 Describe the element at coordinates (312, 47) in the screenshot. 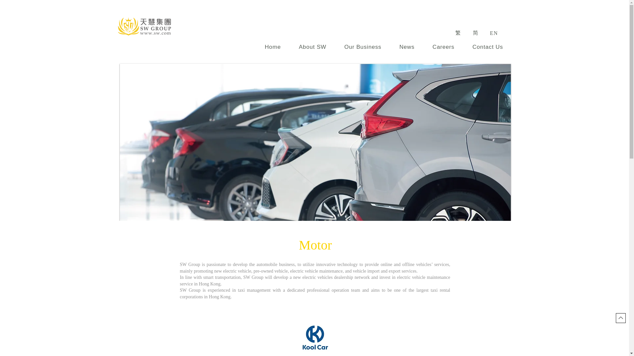

I see `About SW` at that location.